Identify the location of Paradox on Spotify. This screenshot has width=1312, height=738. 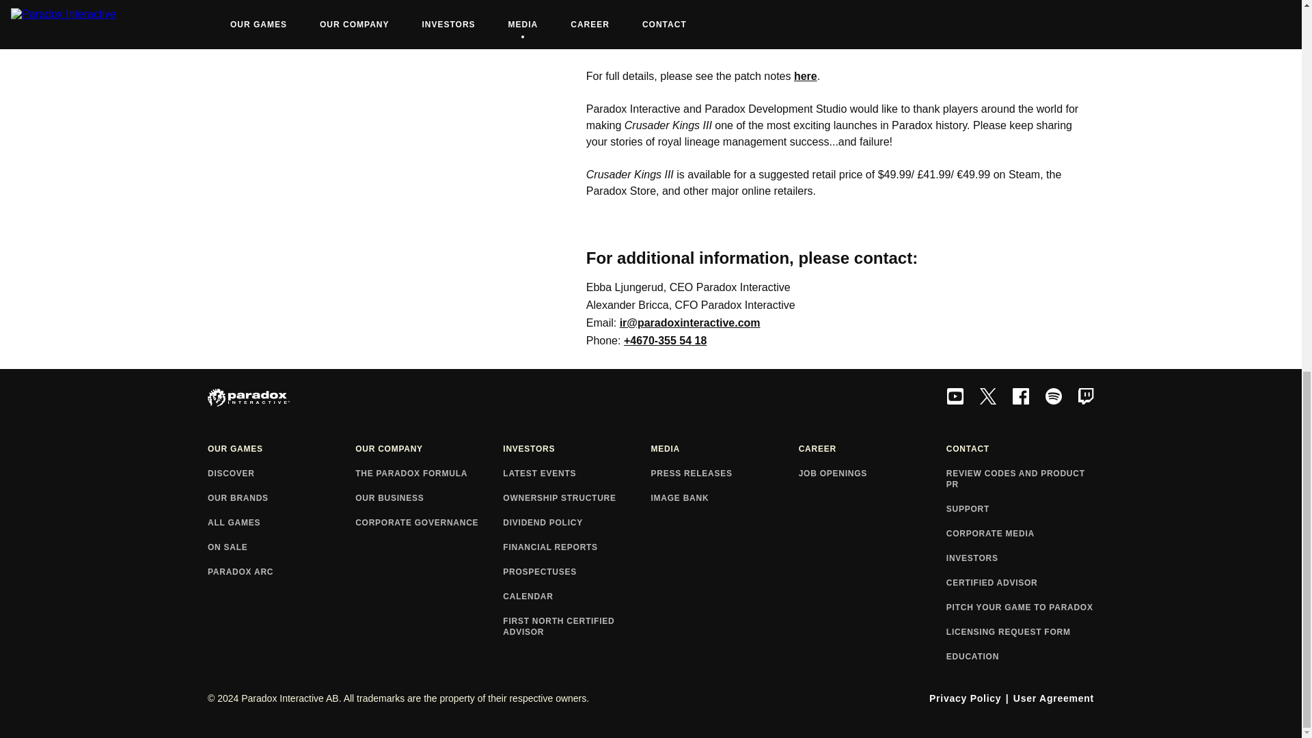
(1054, 398).